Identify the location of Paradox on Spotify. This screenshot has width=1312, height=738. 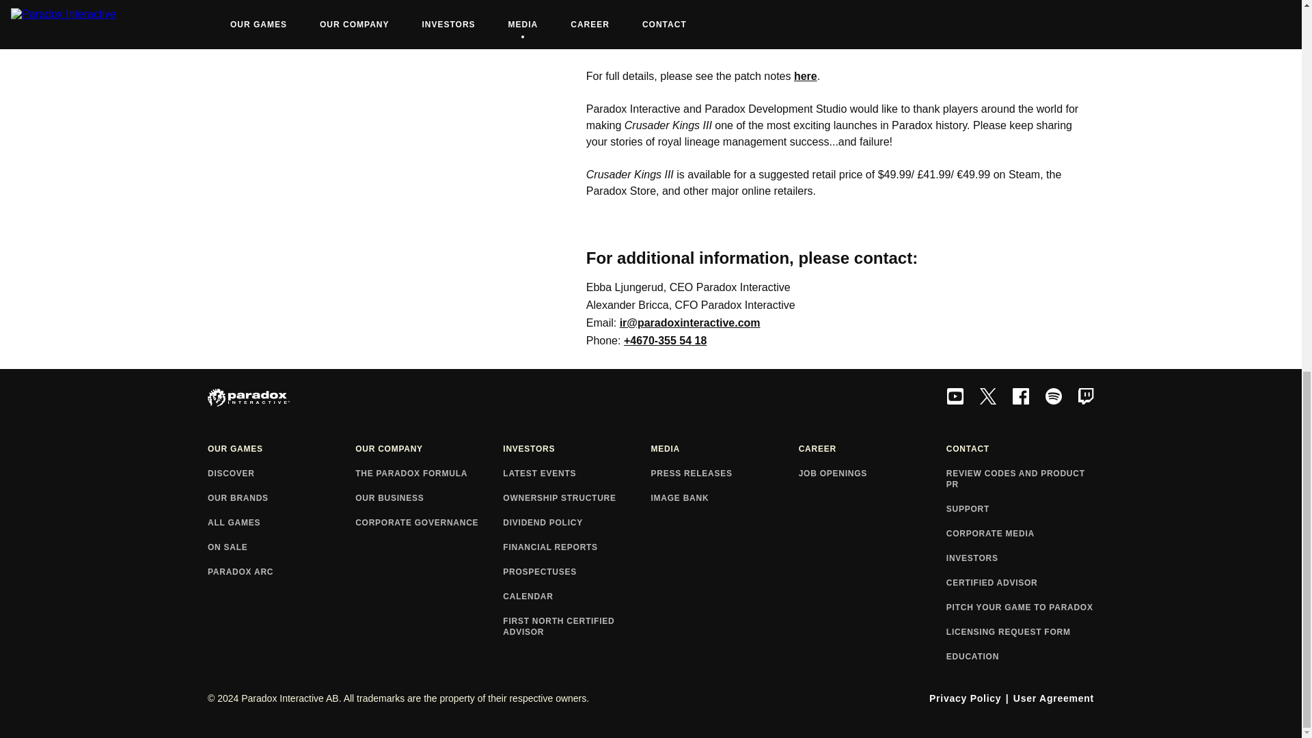
(1054, 398).